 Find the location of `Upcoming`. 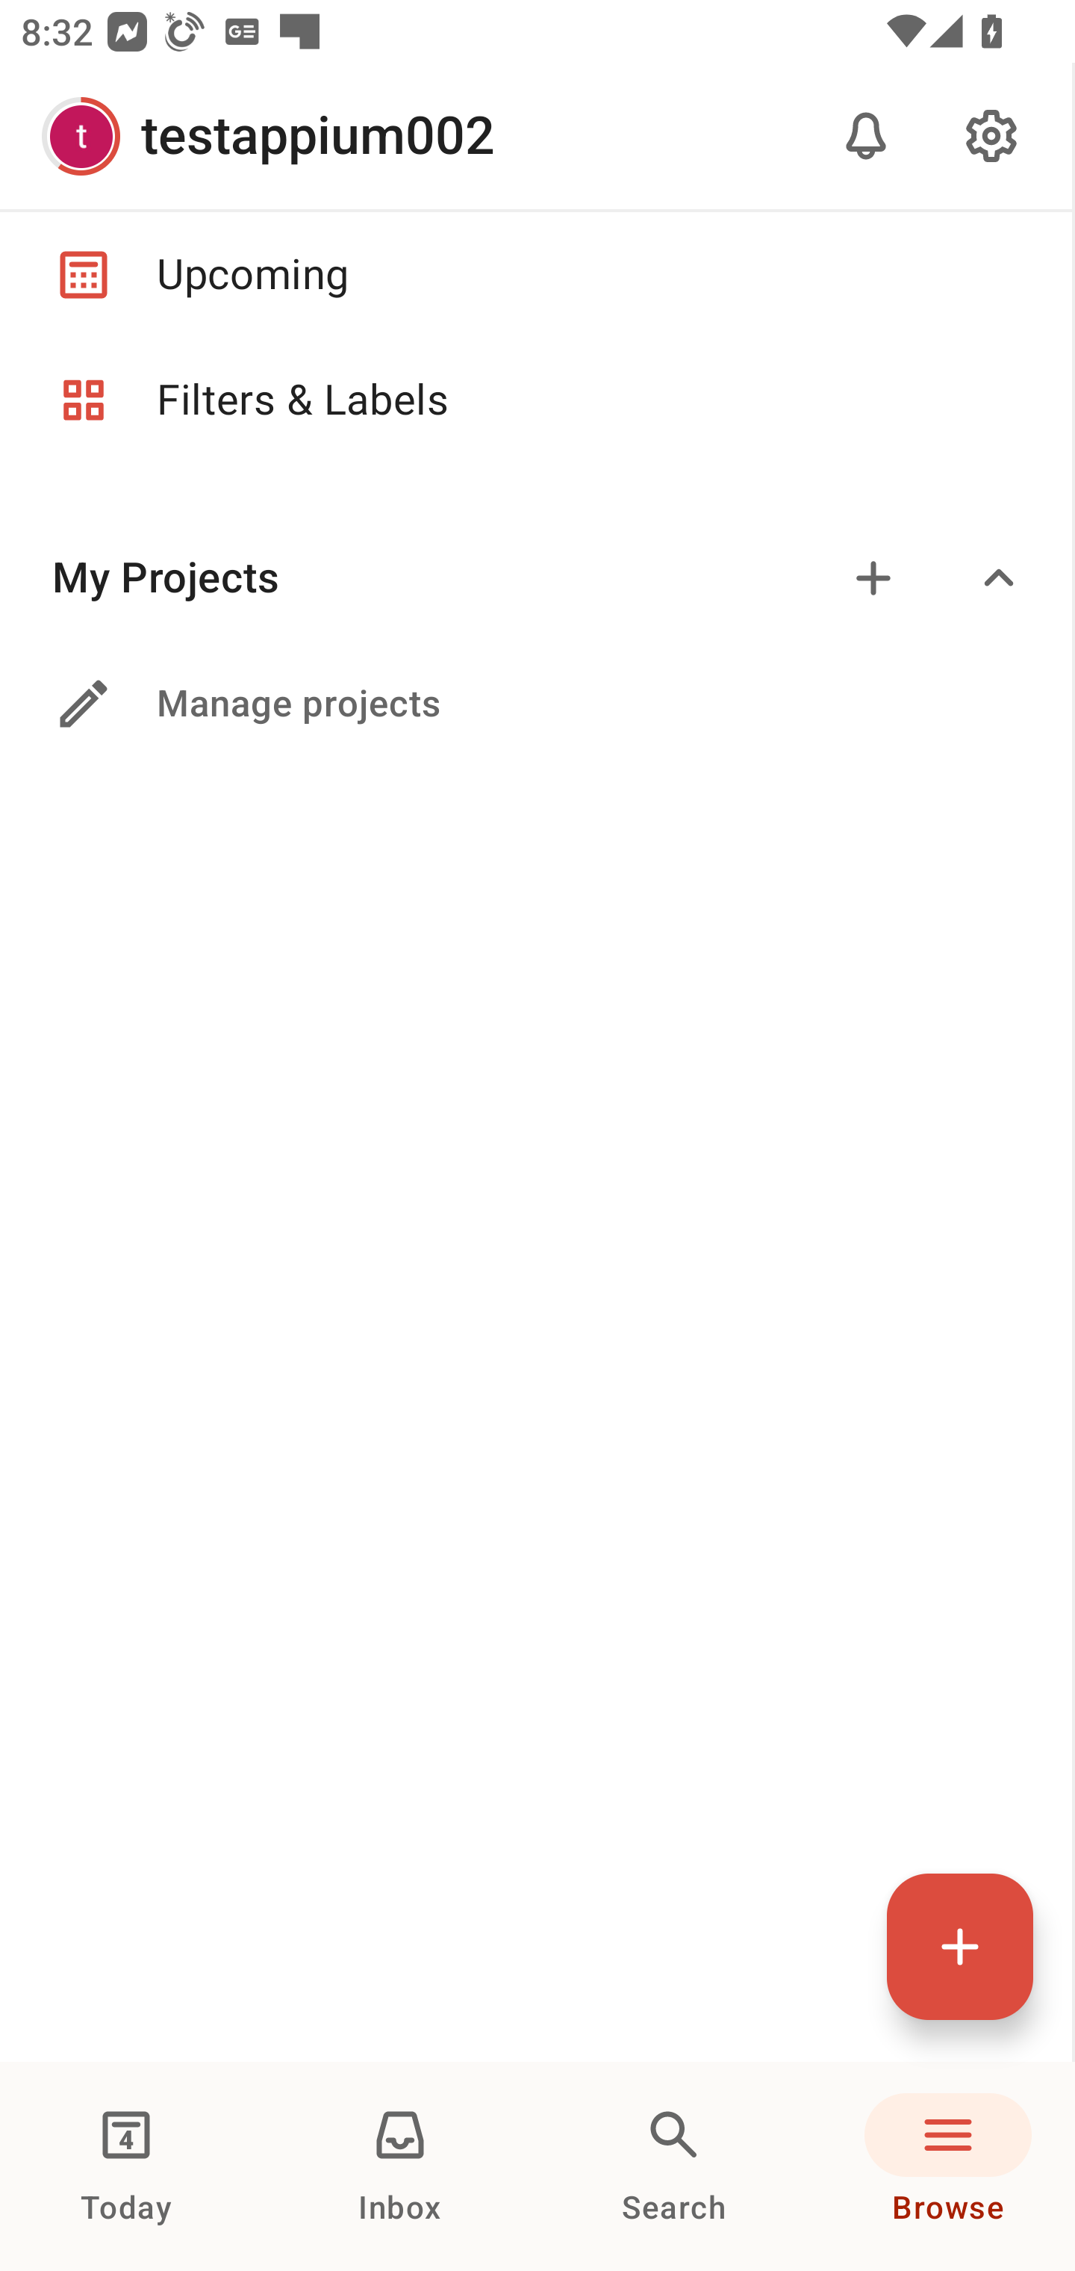

Upcoming is located at coordinates (536, 274).